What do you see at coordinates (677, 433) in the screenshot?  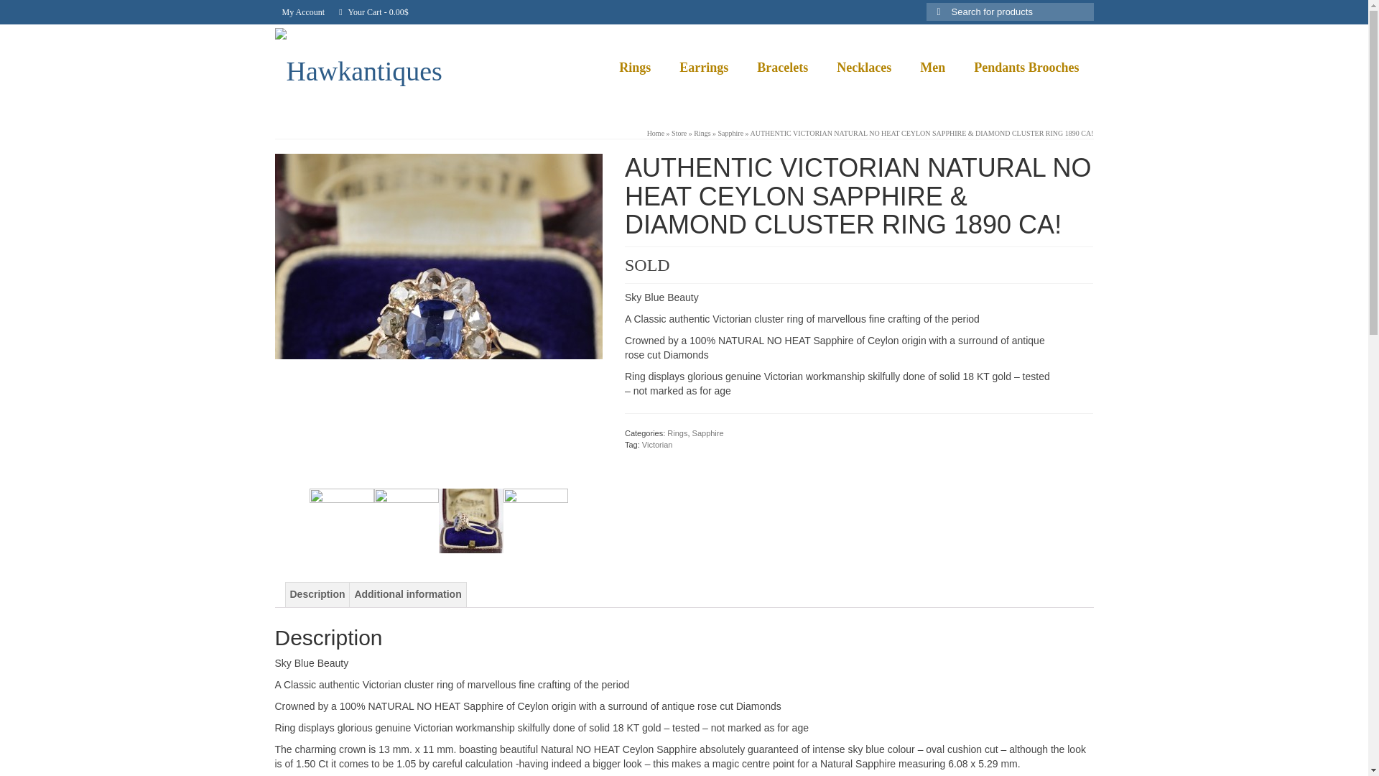 I see `Rings` at bounding box center [677, 433].